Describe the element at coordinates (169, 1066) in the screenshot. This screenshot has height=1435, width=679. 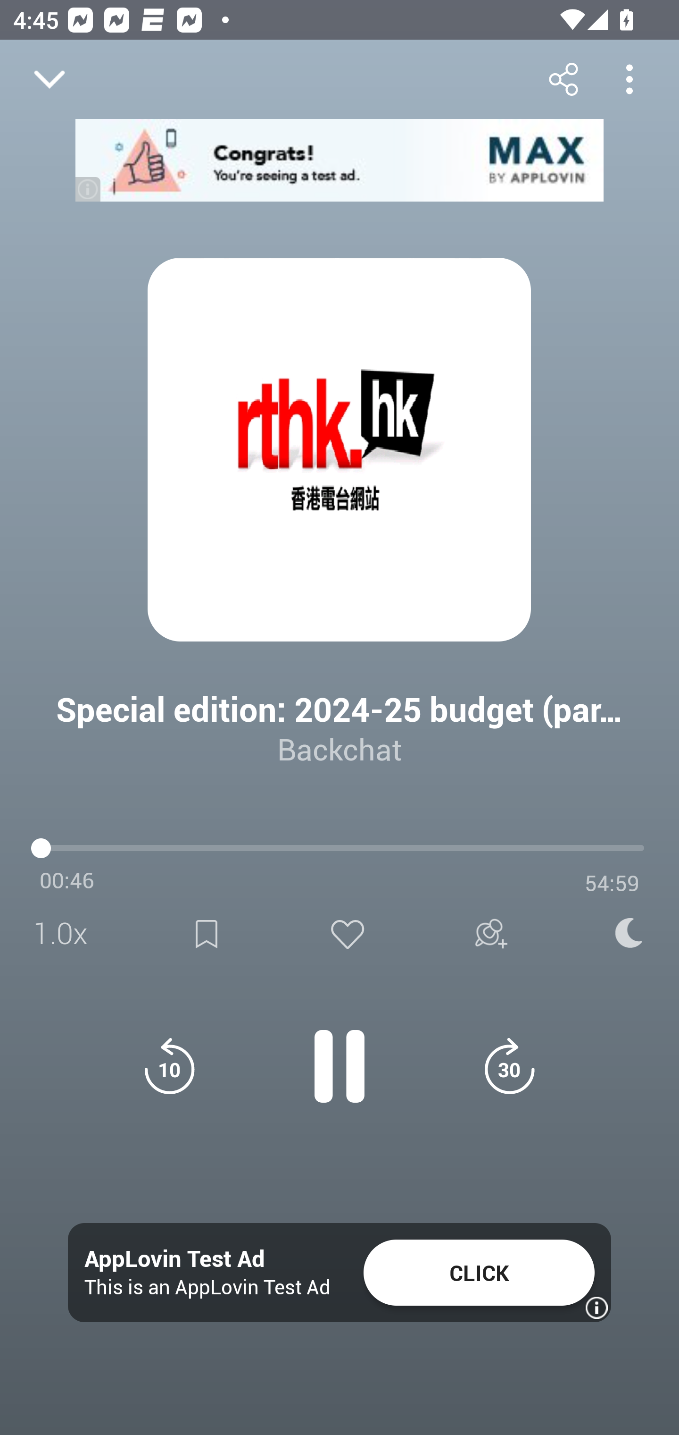
I see `Jump back` at that location.